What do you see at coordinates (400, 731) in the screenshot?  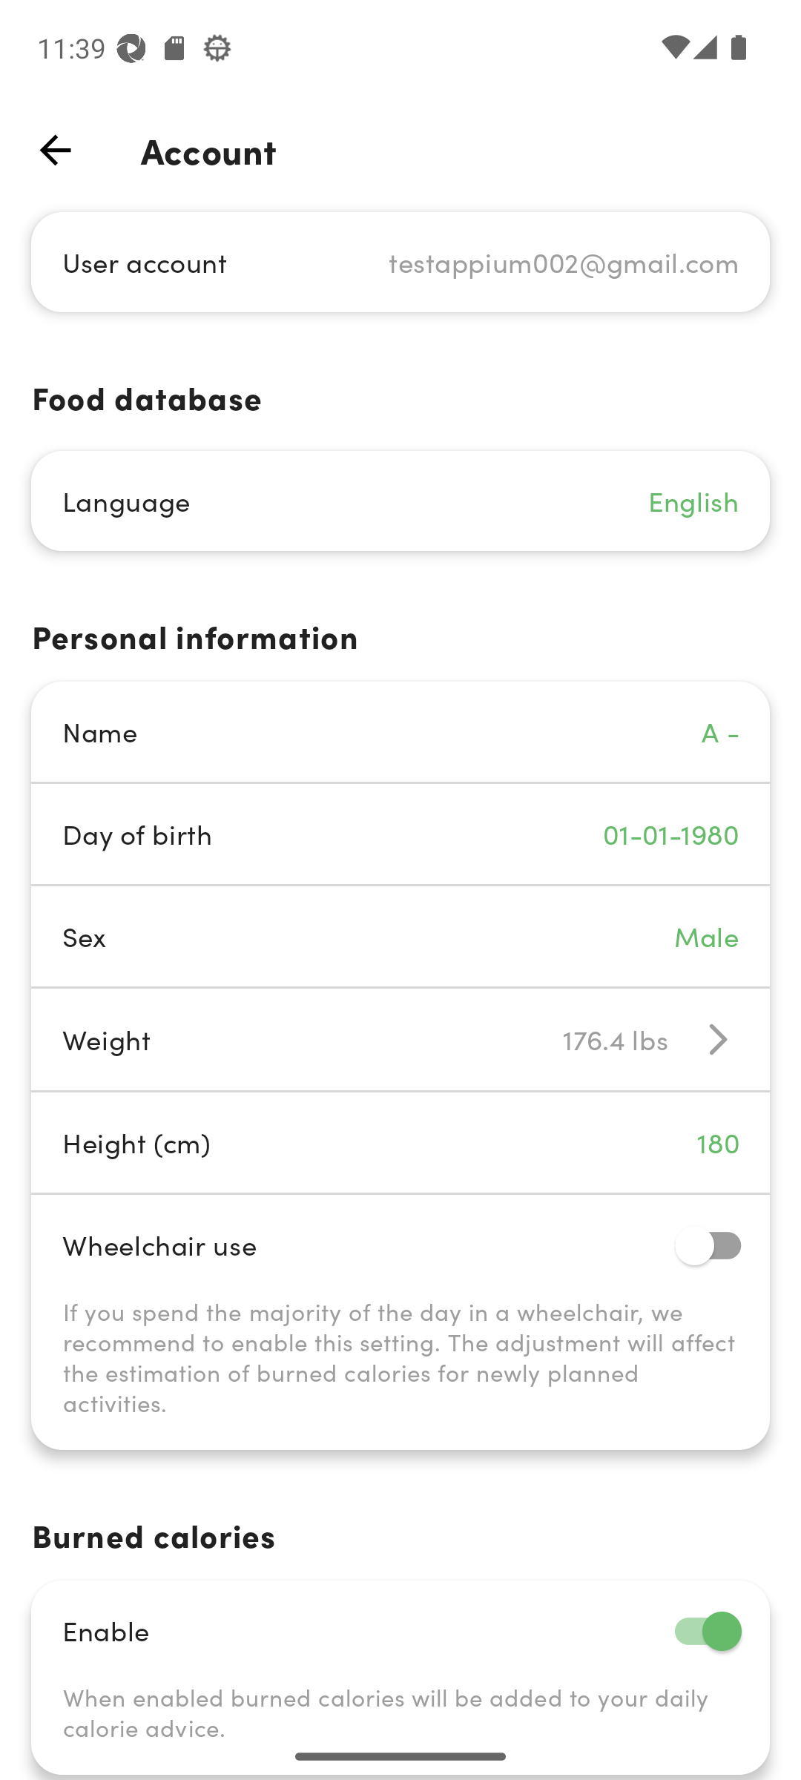 I see `Name A -` at bounding box center [400, 731].